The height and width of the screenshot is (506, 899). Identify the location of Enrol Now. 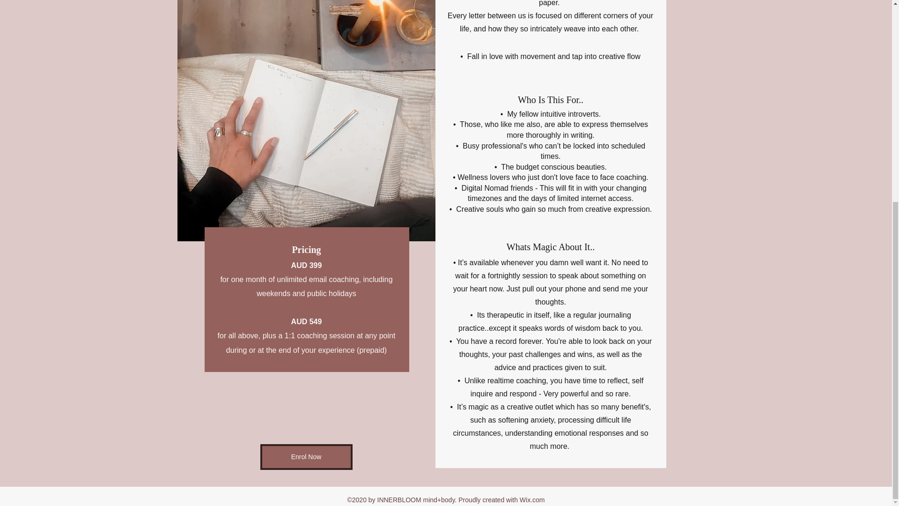
(306, 457).